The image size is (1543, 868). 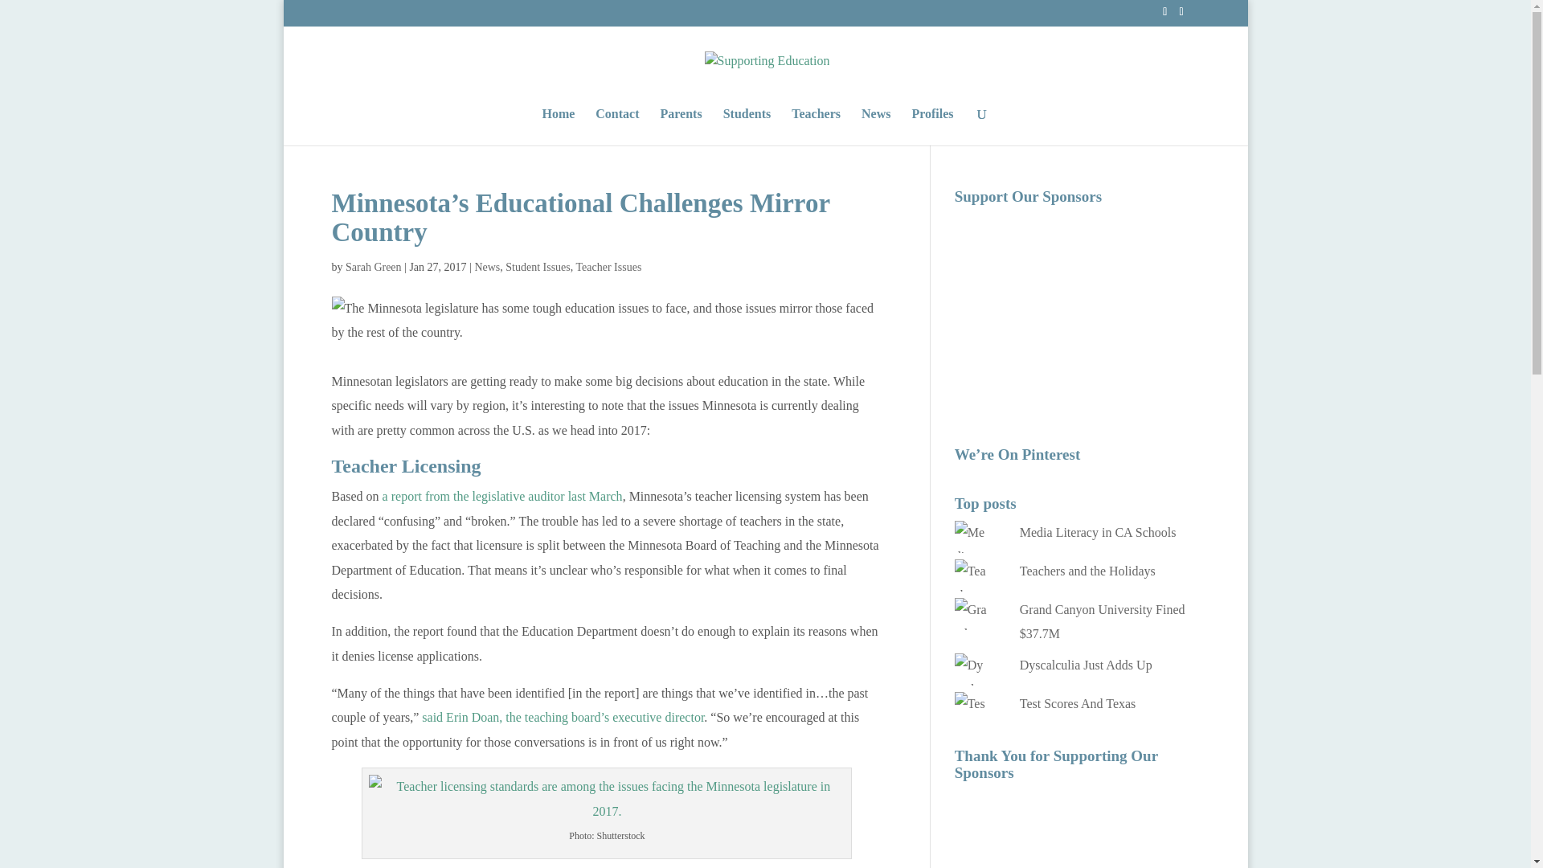 I want to click on Sarah Green, so click(x=373, y=267).